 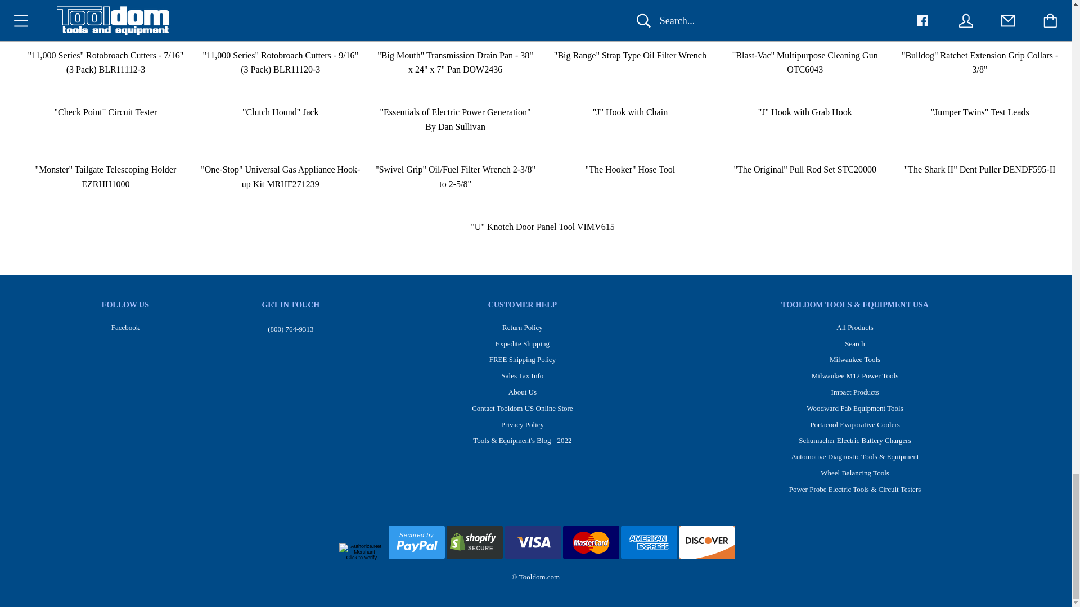 I want to click on We Accept MasterCard Created with Sketch., so click(x=649, y=542).